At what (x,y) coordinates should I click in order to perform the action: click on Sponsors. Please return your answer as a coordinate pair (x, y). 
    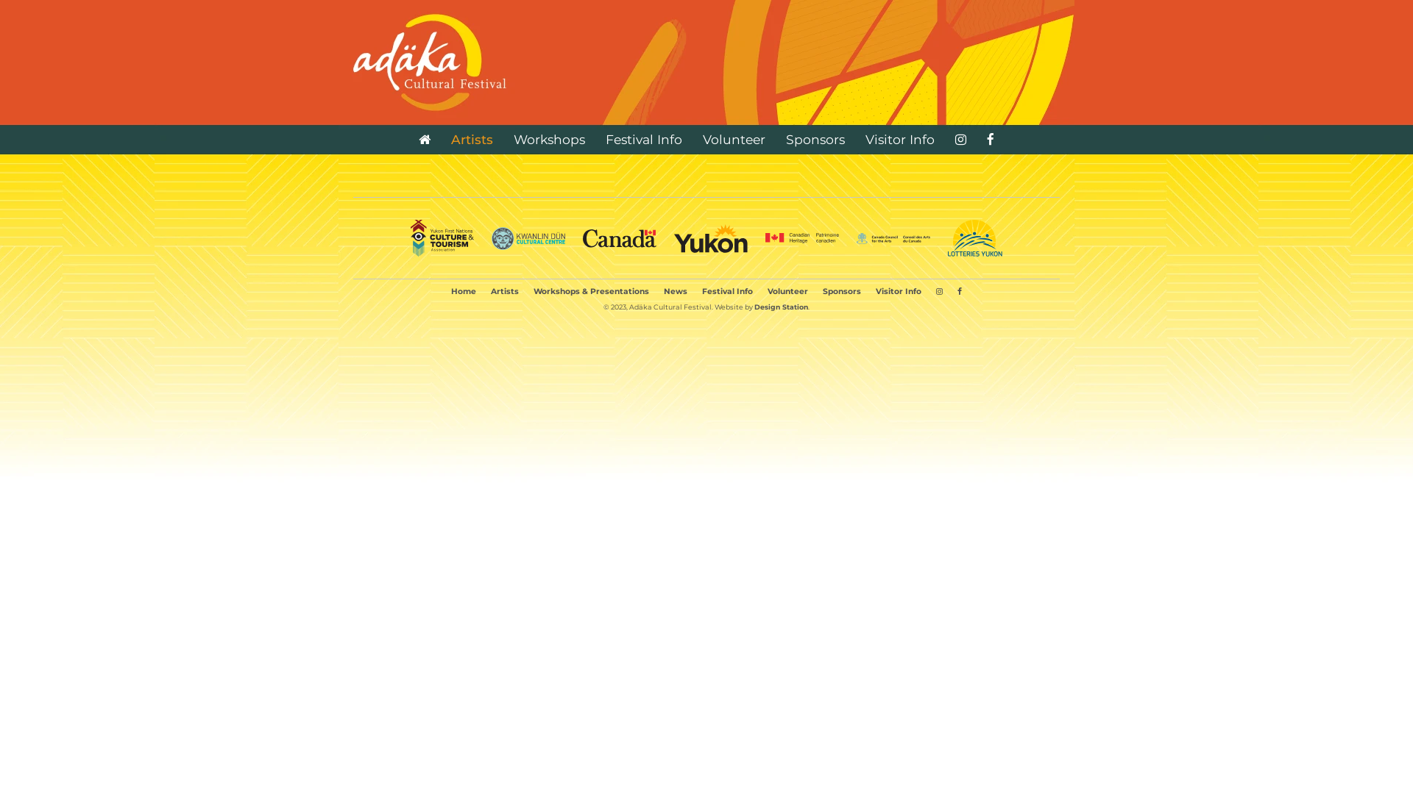
    Looking at the image, I should click on (842, 291).